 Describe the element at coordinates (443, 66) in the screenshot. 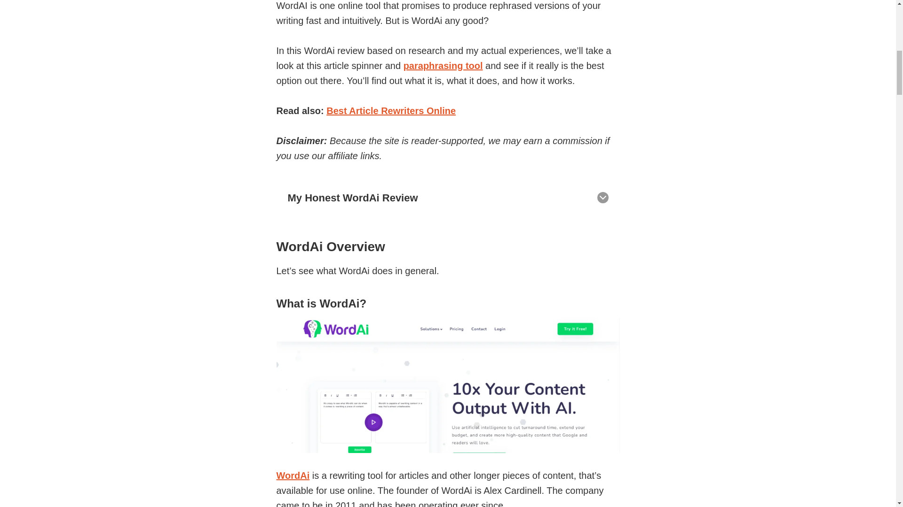

I see `paraphrasing tool` at that location.